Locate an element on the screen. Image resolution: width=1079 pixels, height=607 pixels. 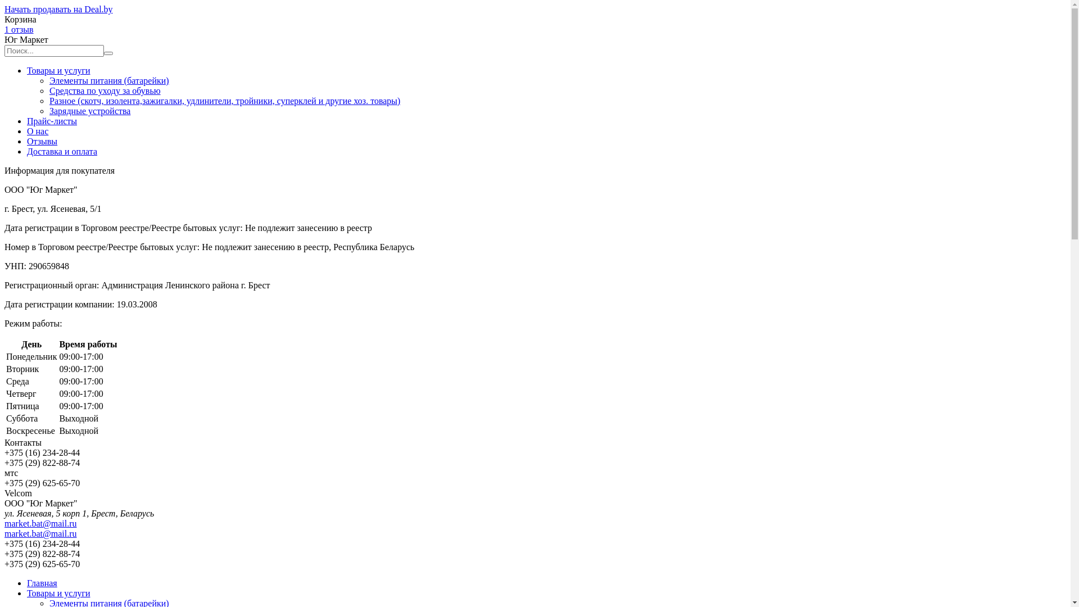
market.bat@mail.ru is located at coordinates (40, 534).